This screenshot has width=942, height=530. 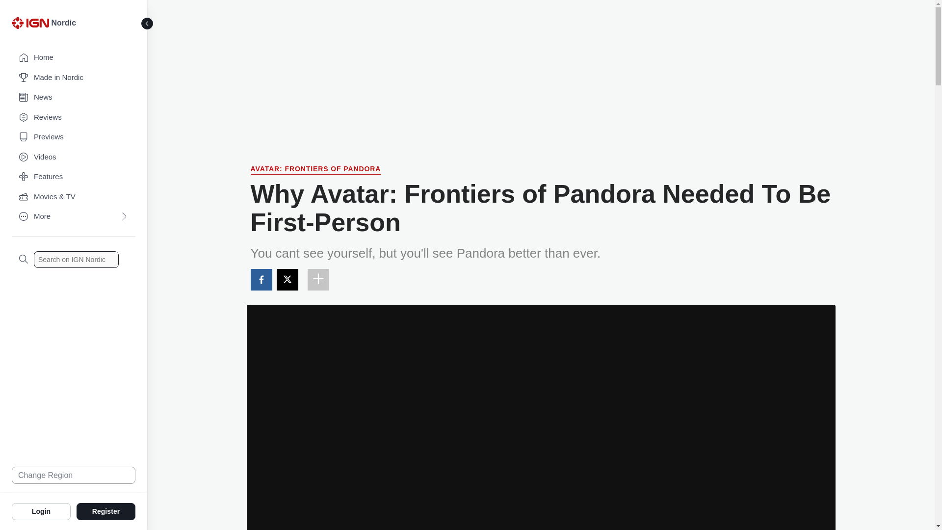 I want to click on IGN Logo, so click(x=30, y=23).